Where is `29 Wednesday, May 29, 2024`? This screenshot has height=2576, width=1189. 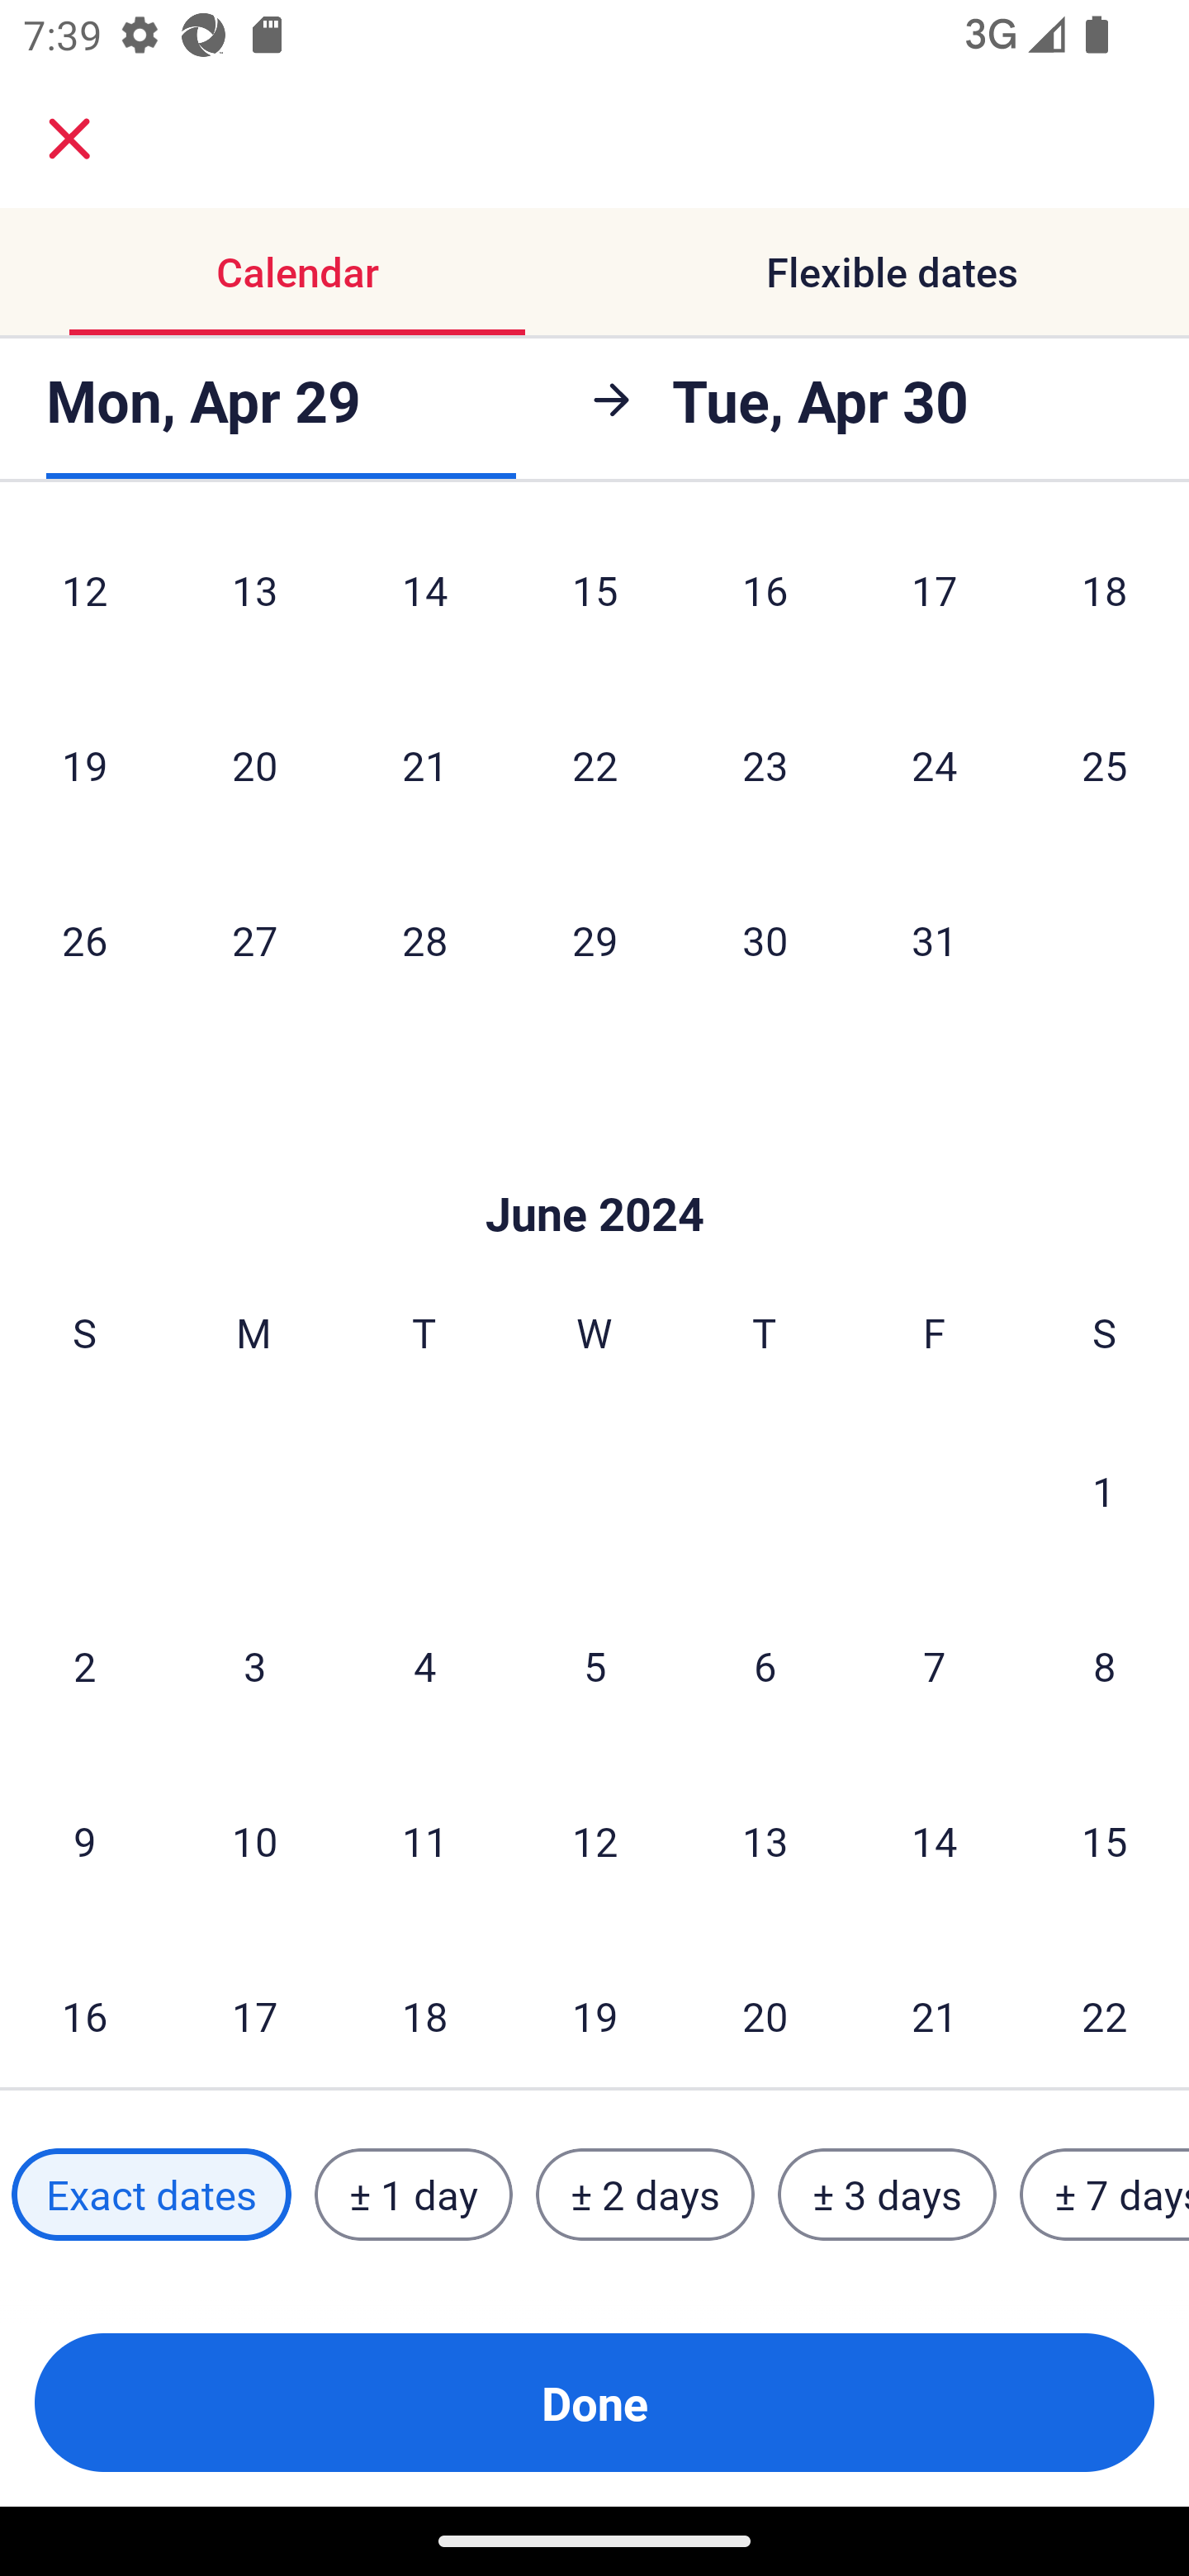
29 Wednesday, May 29, 2024 is located at coordinates (594, 940).